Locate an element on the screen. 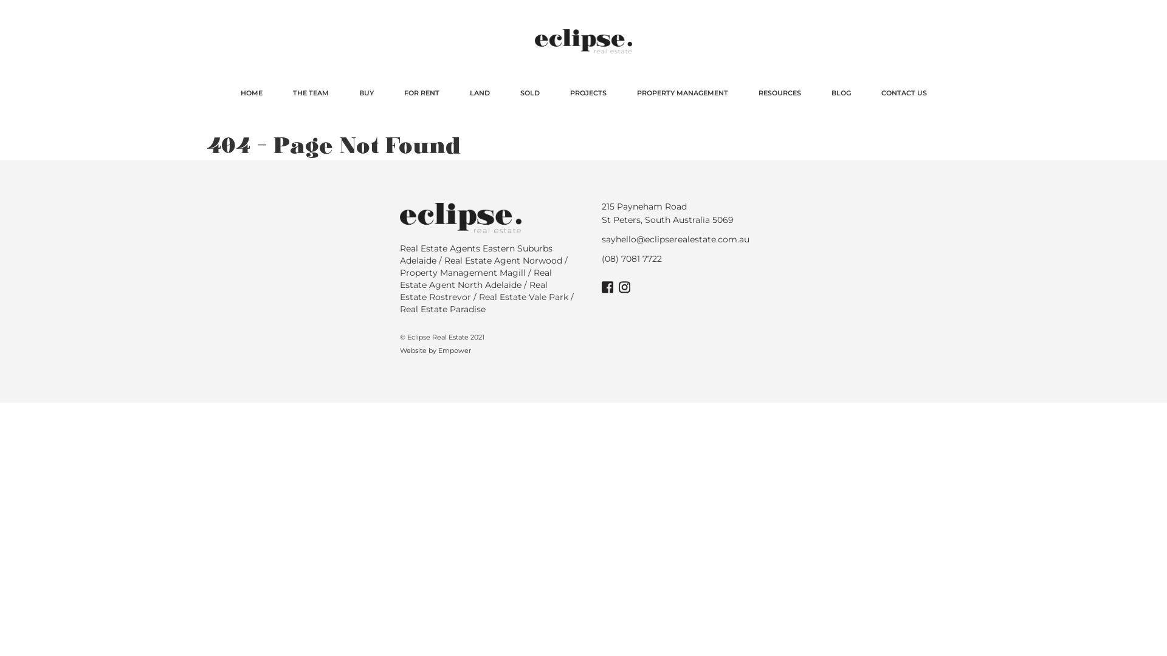 The height and width of the screenshot is (656, 1167). Real Estate Rostrevor is located at coordinates (474, 291).